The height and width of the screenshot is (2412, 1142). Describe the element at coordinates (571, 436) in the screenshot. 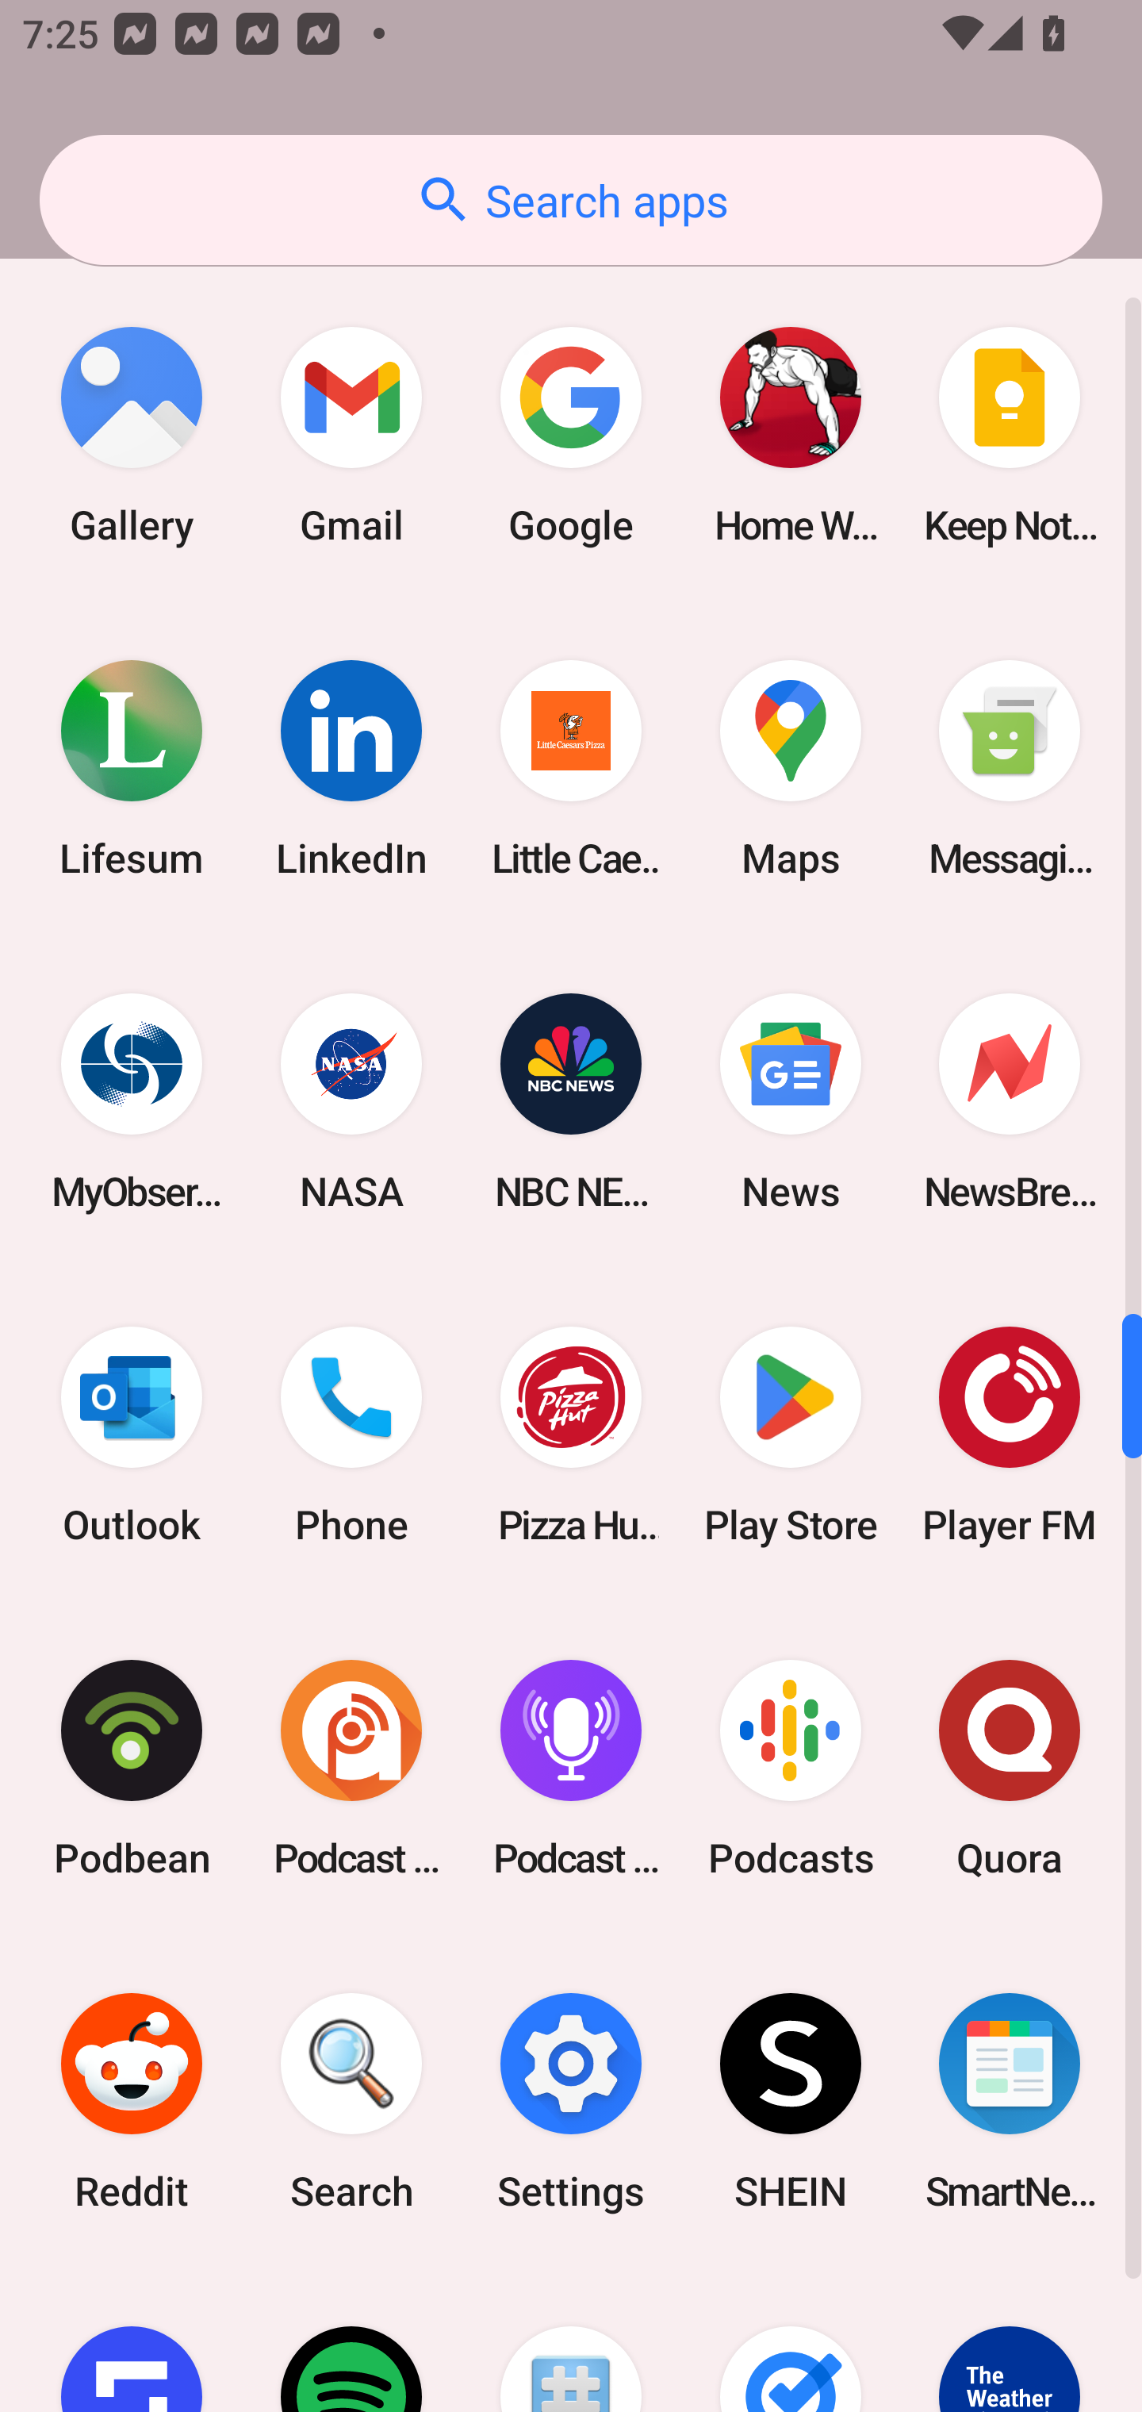

I see `Google` at that location.